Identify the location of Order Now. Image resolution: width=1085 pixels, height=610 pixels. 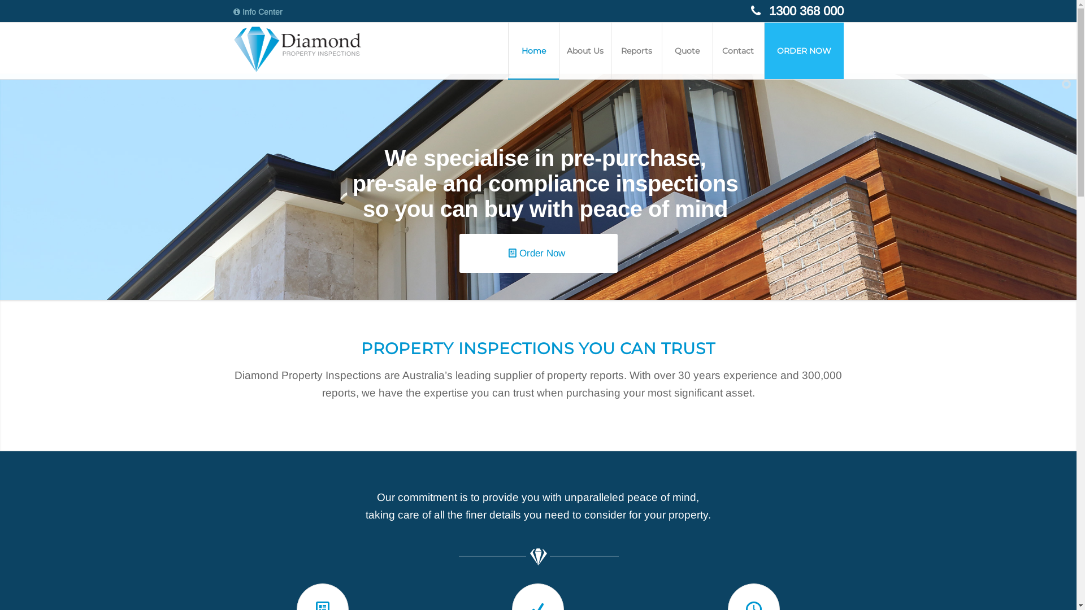
(538, 253).